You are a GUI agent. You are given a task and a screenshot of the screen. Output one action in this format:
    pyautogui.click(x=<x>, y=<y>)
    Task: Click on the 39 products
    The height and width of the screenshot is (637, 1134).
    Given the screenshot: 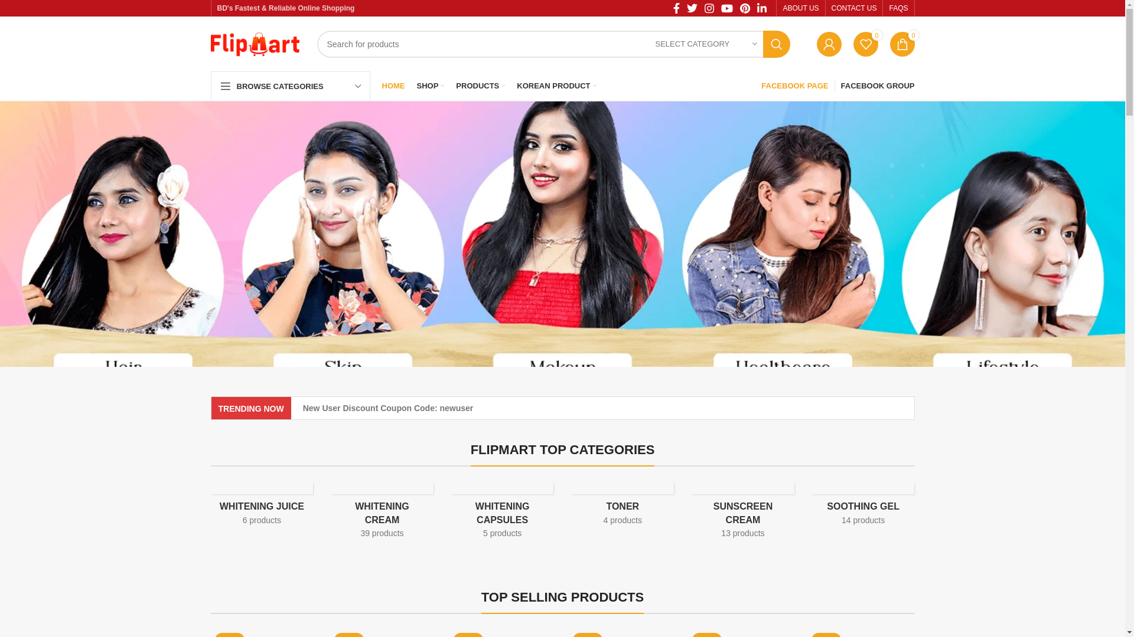 What is the action you would take?
    pyautogui.click(x=382, y=533)
    